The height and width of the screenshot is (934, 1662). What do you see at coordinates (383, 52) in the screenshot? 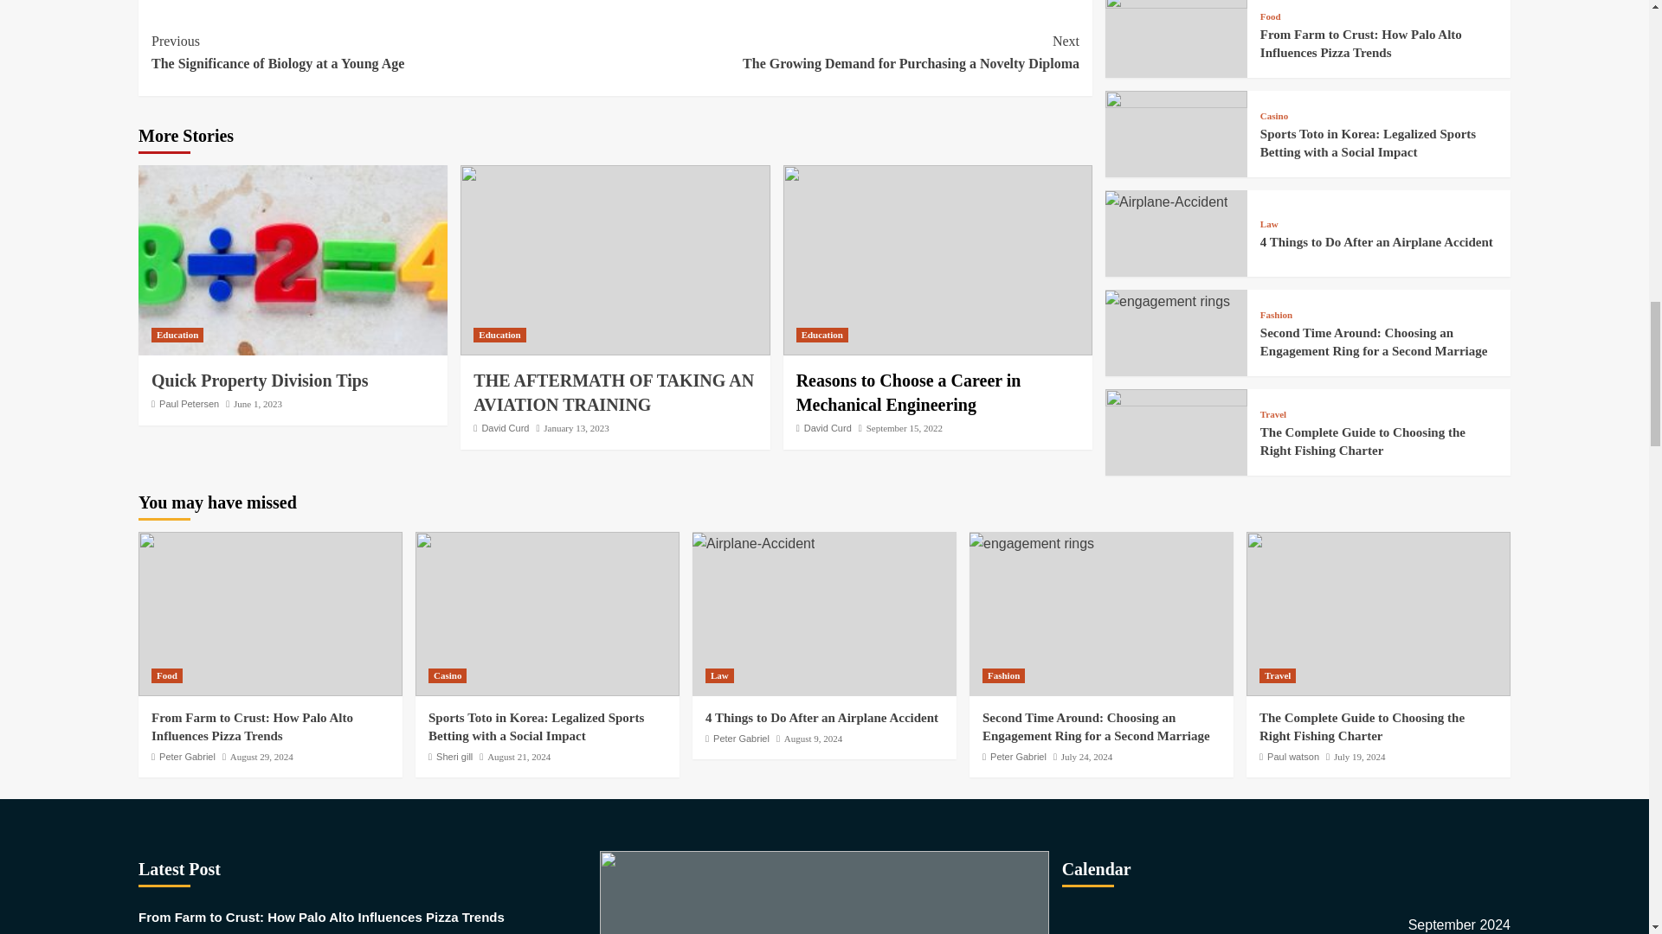
I see `September 15, 2022` at bounding box center [383, 52].